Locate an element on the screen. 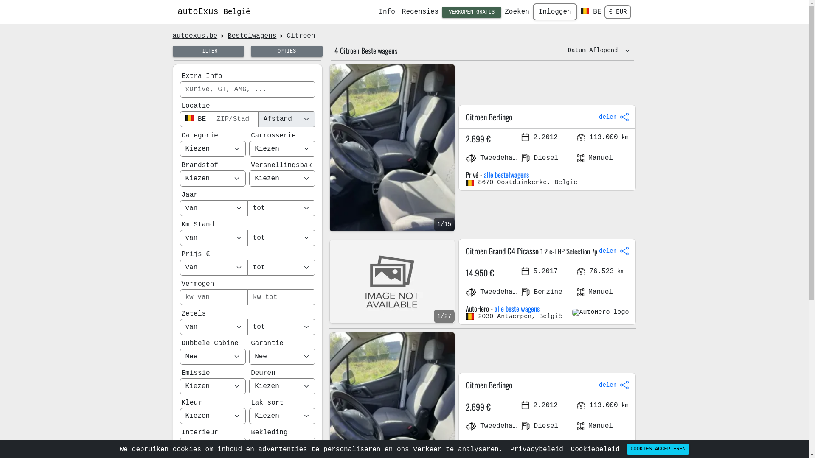 Image resolution: width=815 pixels, height=458 pixels. BE is located at coordinates (591, 12).